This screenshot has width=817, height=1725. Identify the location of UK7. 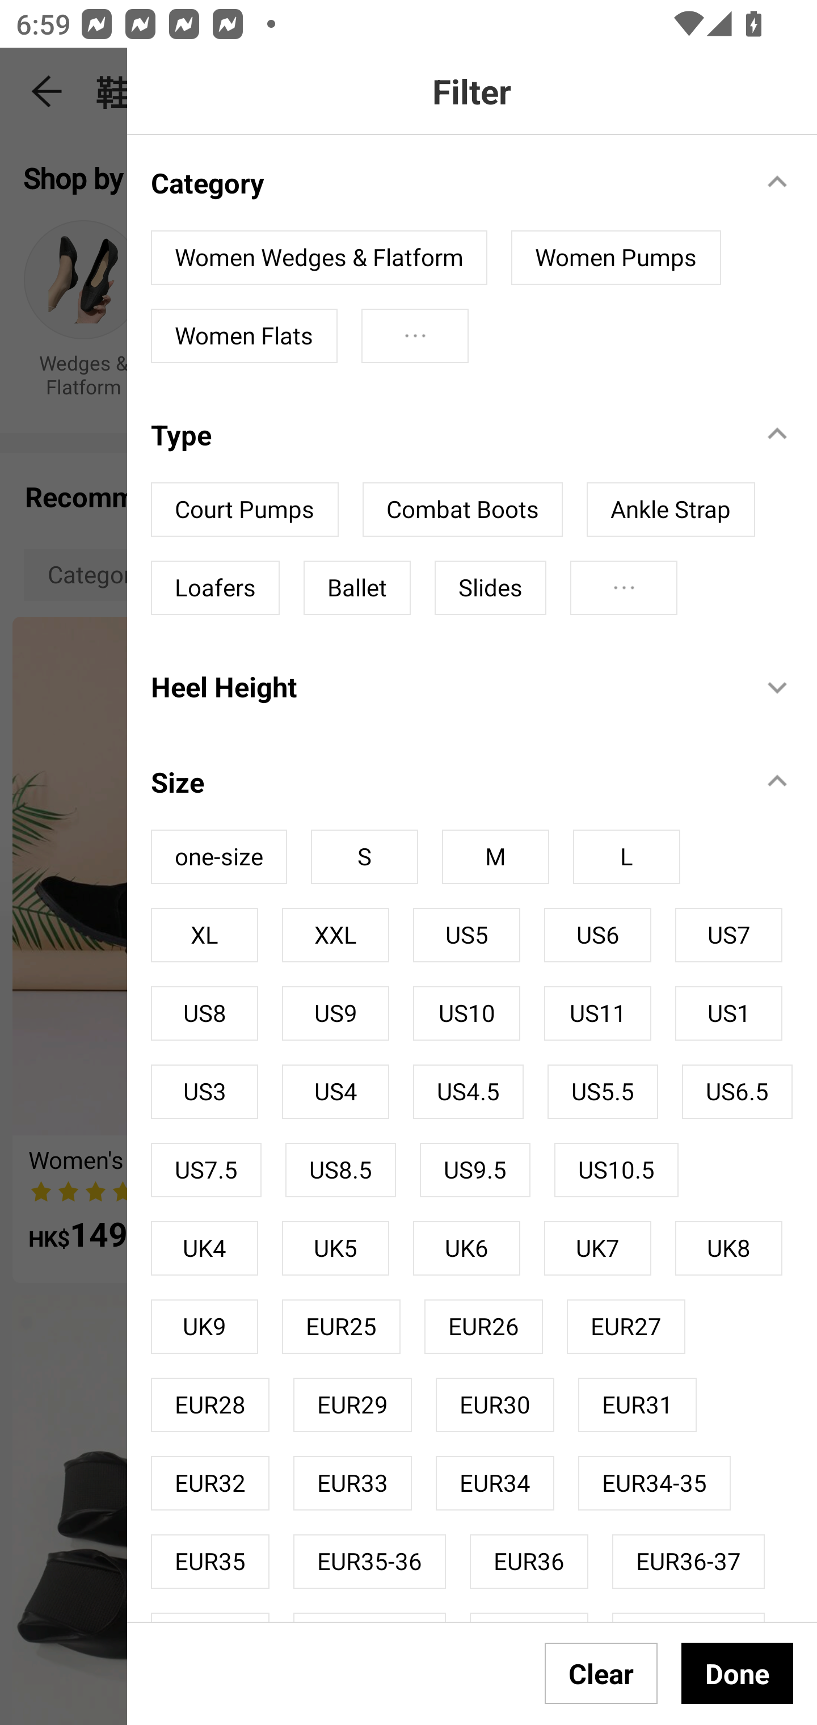
(597, 1248).